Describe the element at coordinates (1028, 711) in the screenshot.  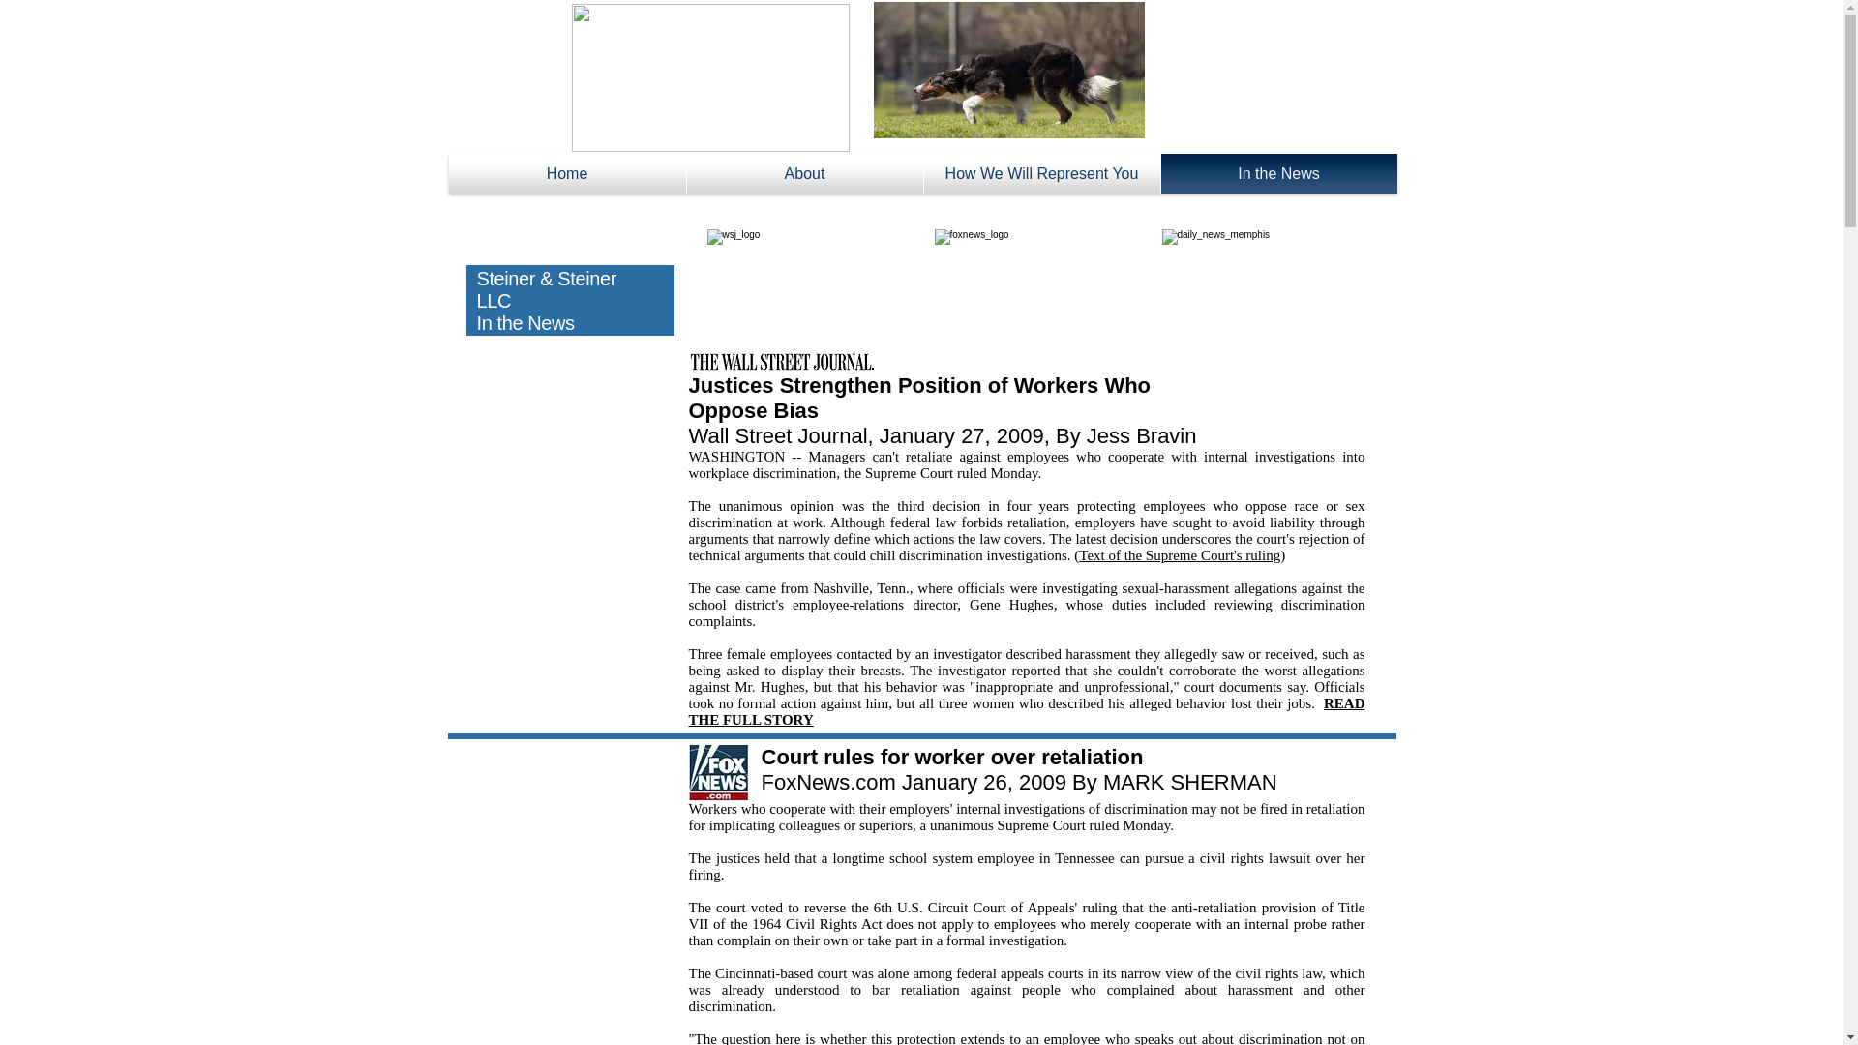
I see `READ THE FULL STORY` at that location.